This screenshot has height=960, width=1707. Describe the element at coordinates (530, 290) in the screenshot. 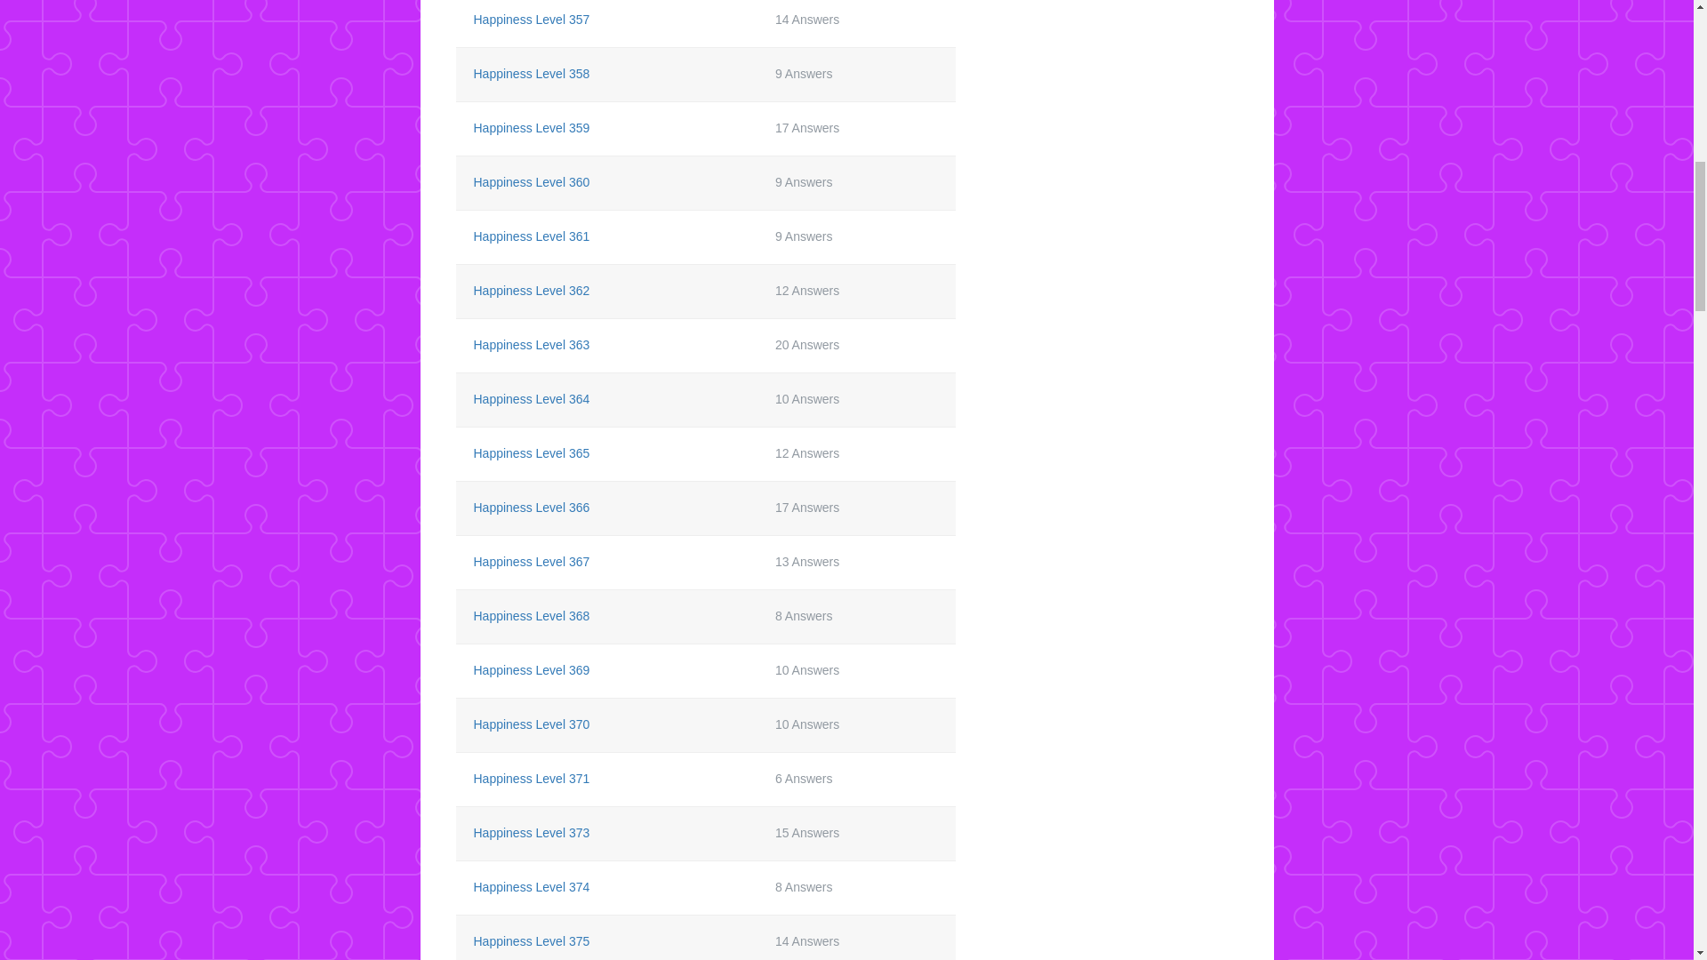

I see `Happiness Level 362` at that location.